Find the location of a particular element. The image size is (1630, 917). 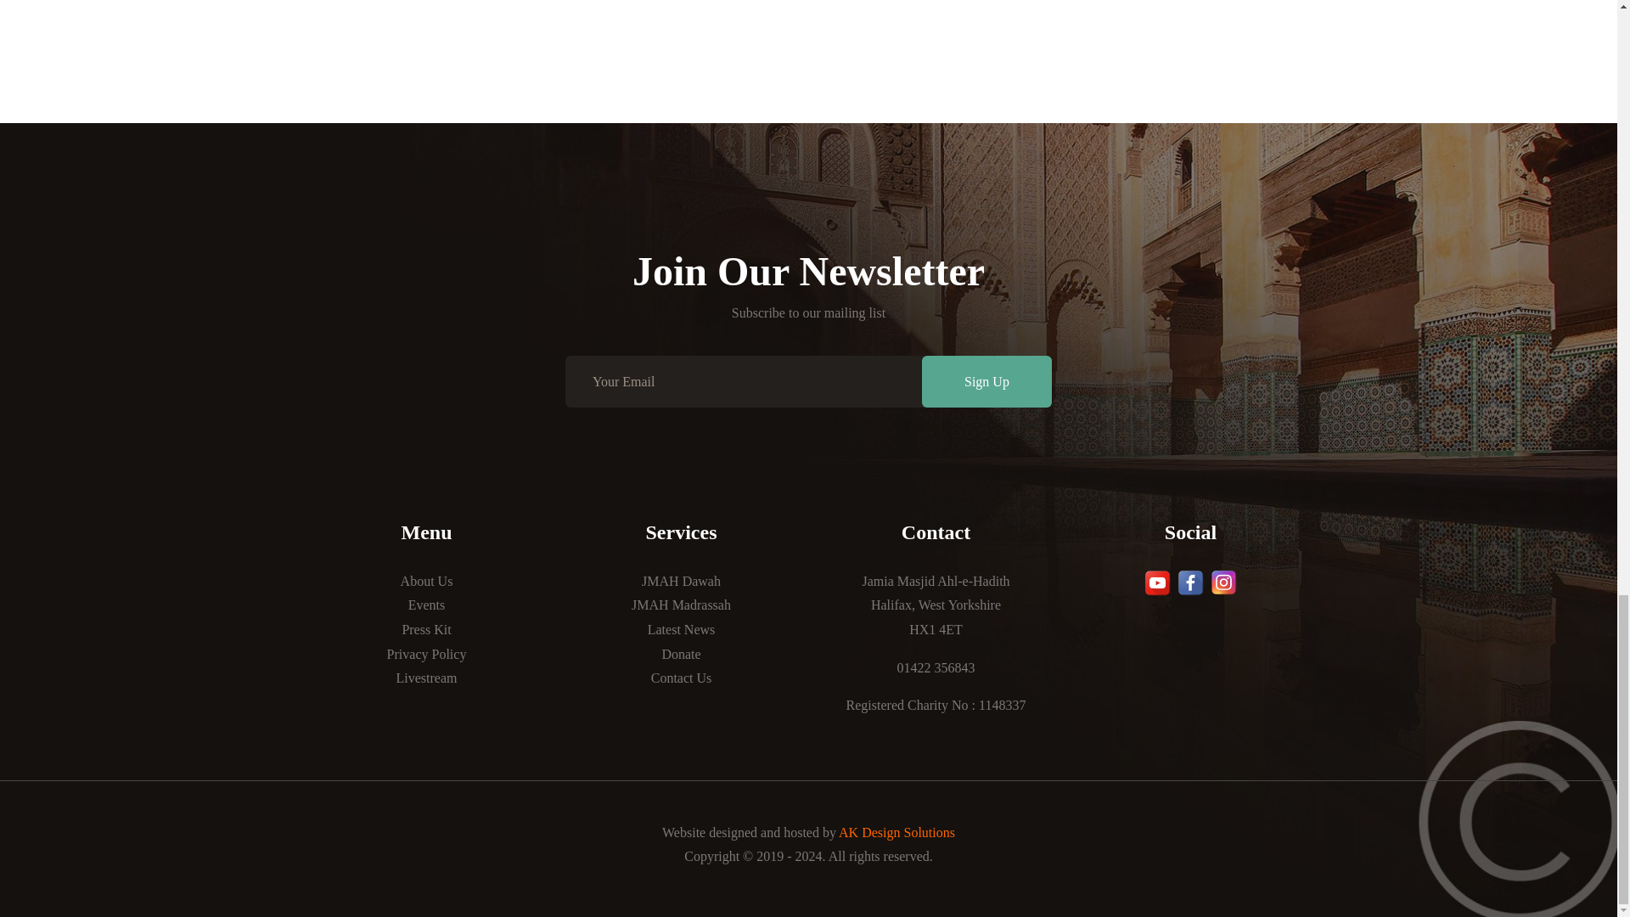

Events is located at coordinates (426, 605).